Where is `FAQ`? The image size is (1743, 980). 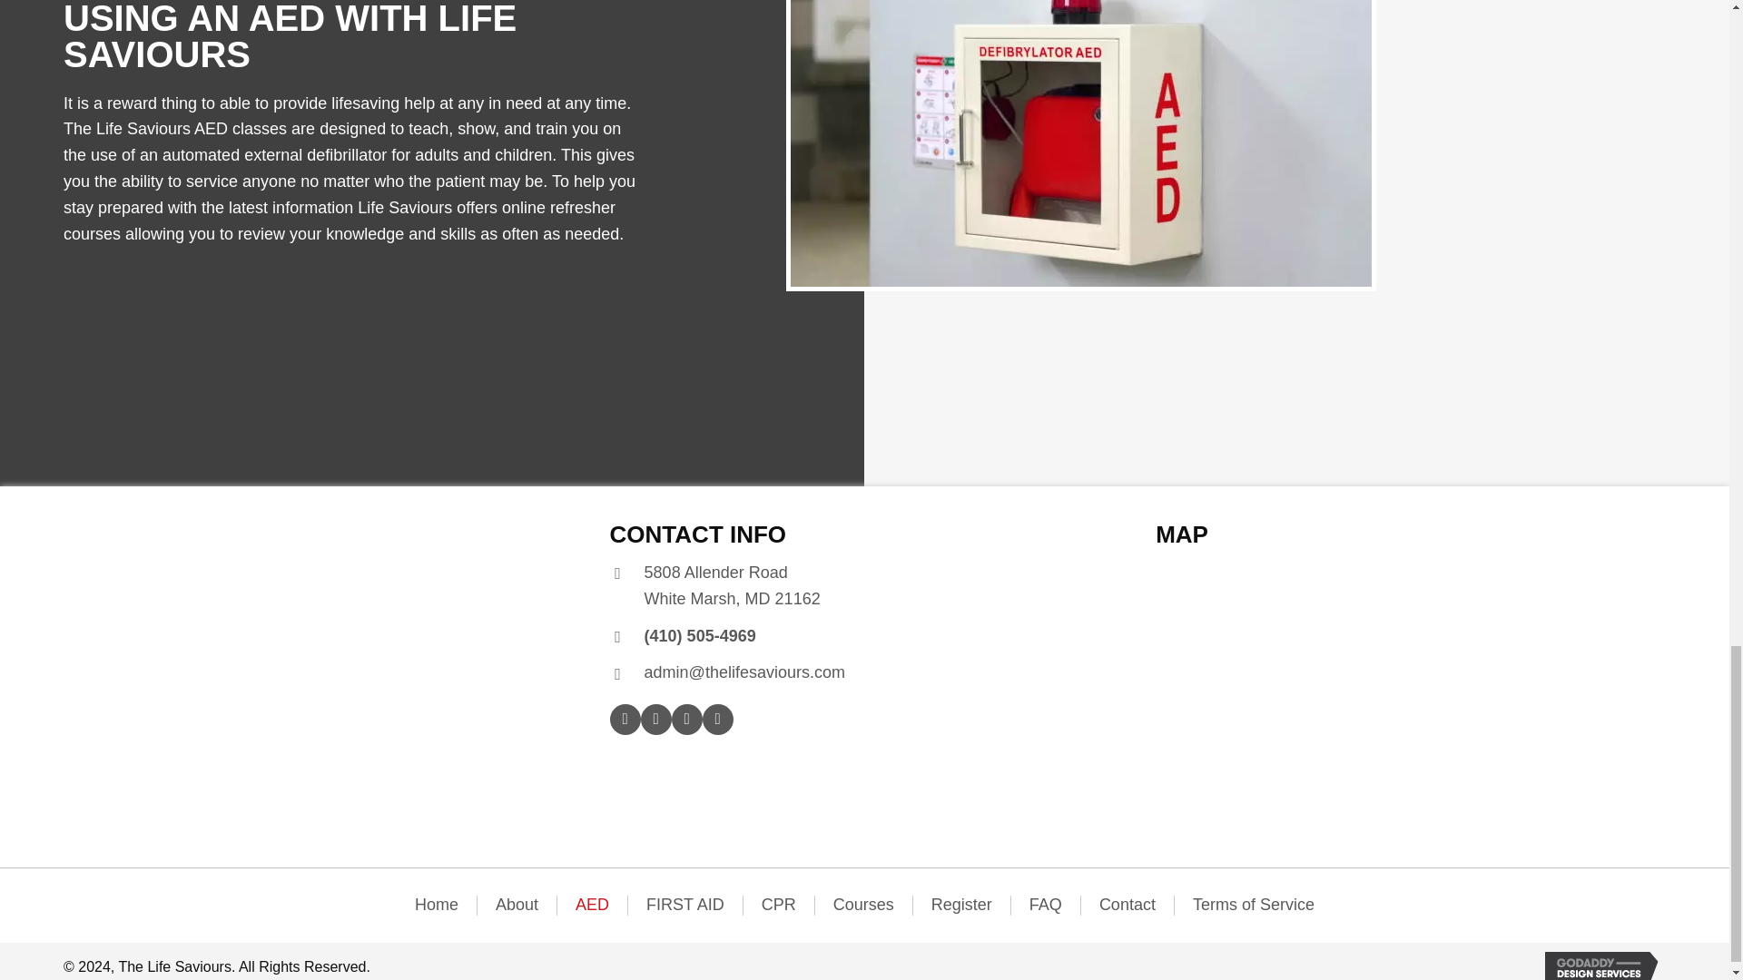
FAQ is located at coordinates (1046, 906).